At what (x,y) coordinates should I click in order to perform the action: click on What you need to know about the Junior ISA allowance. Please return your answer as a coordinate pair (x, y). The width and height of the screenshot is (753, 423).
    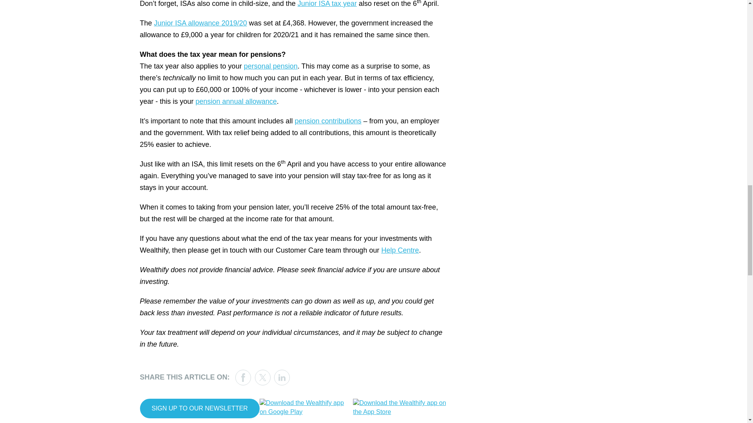
    Looking at the image, I should click on (200, 23).